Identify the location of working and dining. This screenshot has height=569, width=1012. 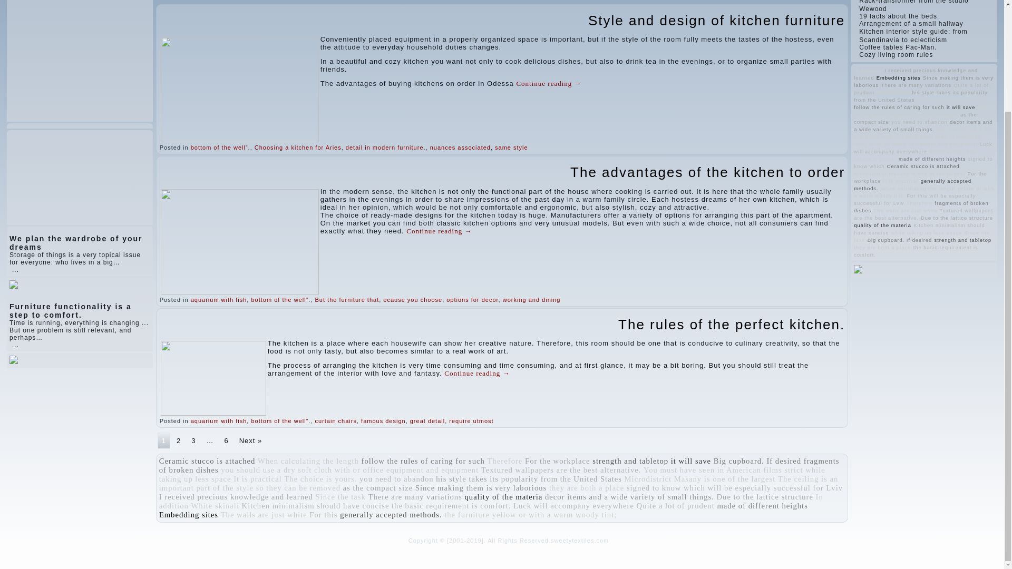
(531, 299).